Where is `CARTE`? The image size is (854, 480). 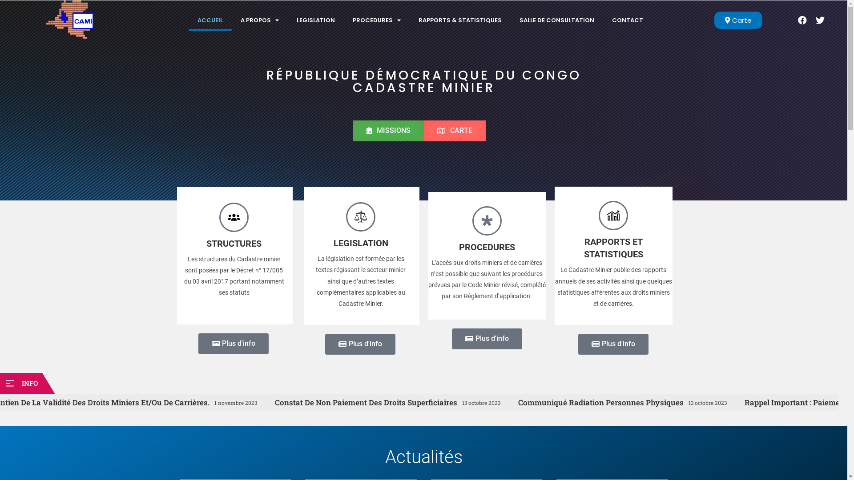 CARTE is located at coordinates (455, 131).